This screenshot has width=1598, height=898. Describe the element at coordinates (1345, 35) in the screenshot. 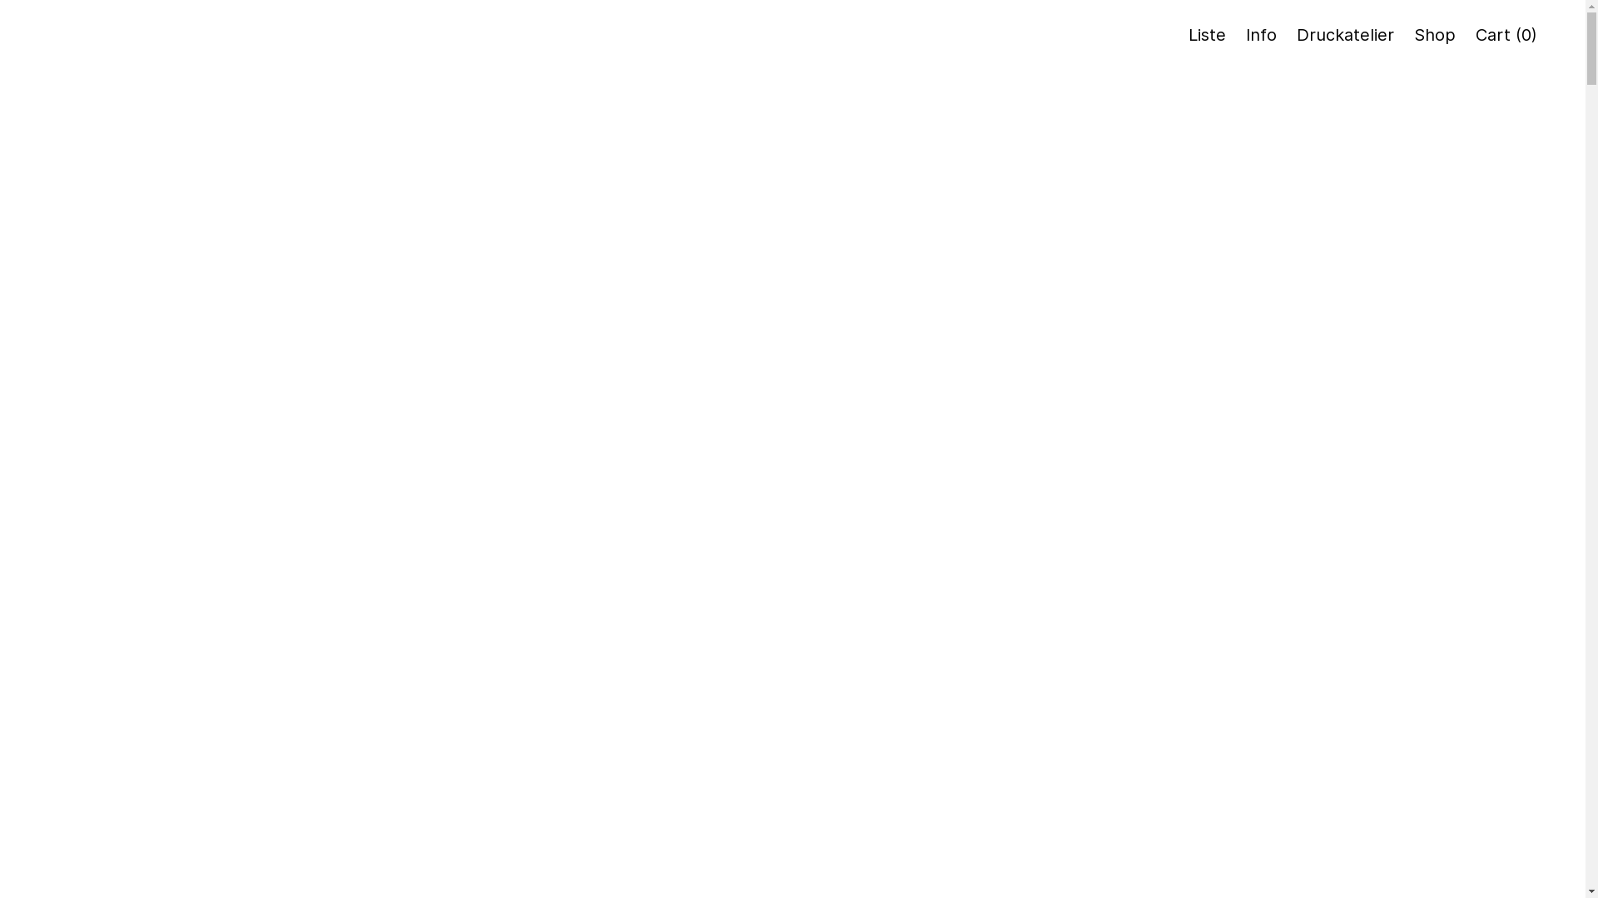

I see `Druckatelier` at that location.